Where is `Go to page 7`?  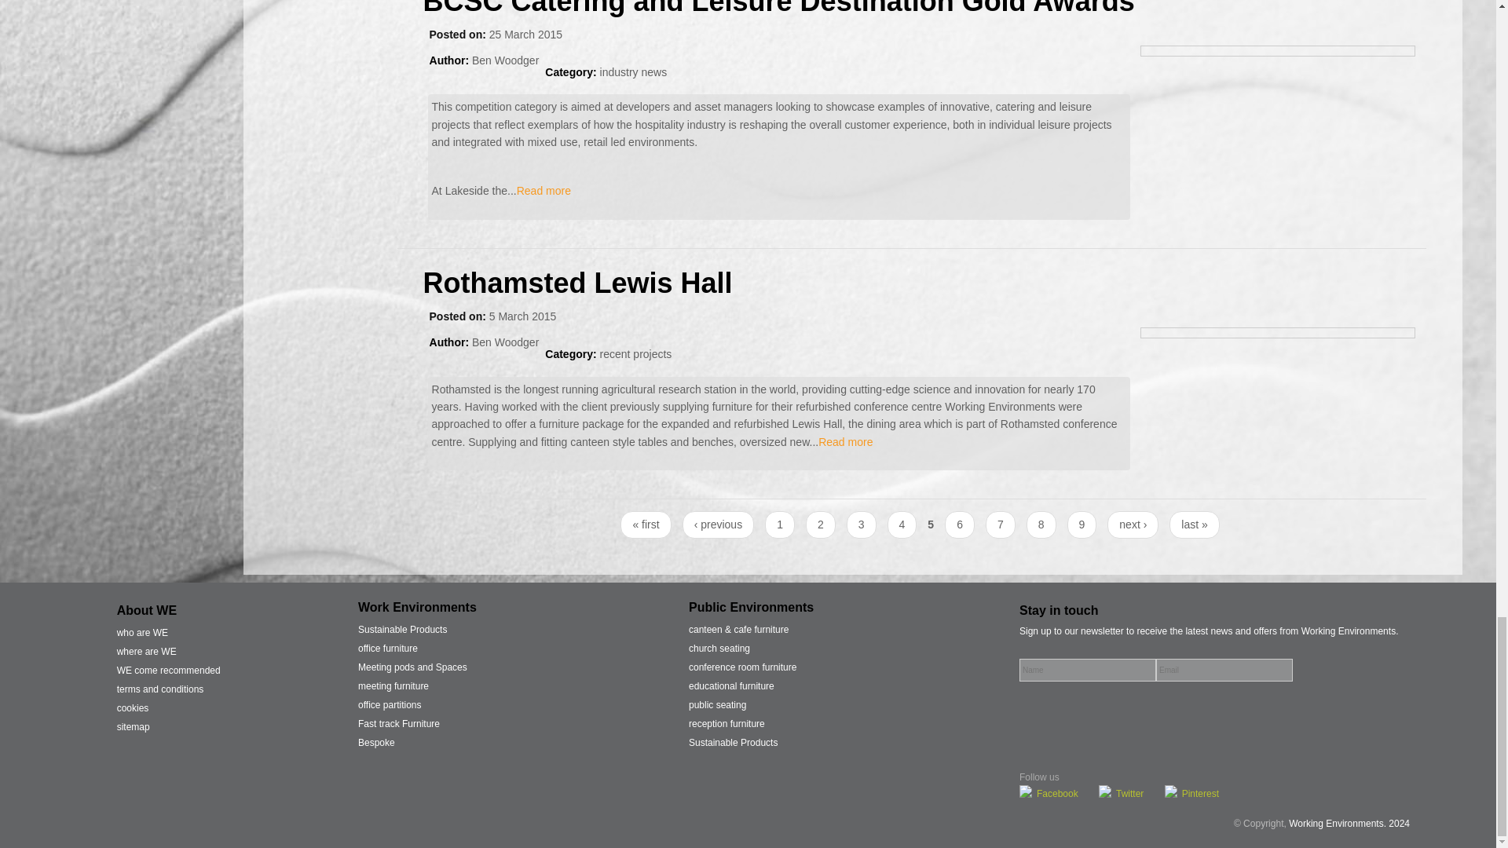
Go to page 7 is located at coordinates (1001, 525).